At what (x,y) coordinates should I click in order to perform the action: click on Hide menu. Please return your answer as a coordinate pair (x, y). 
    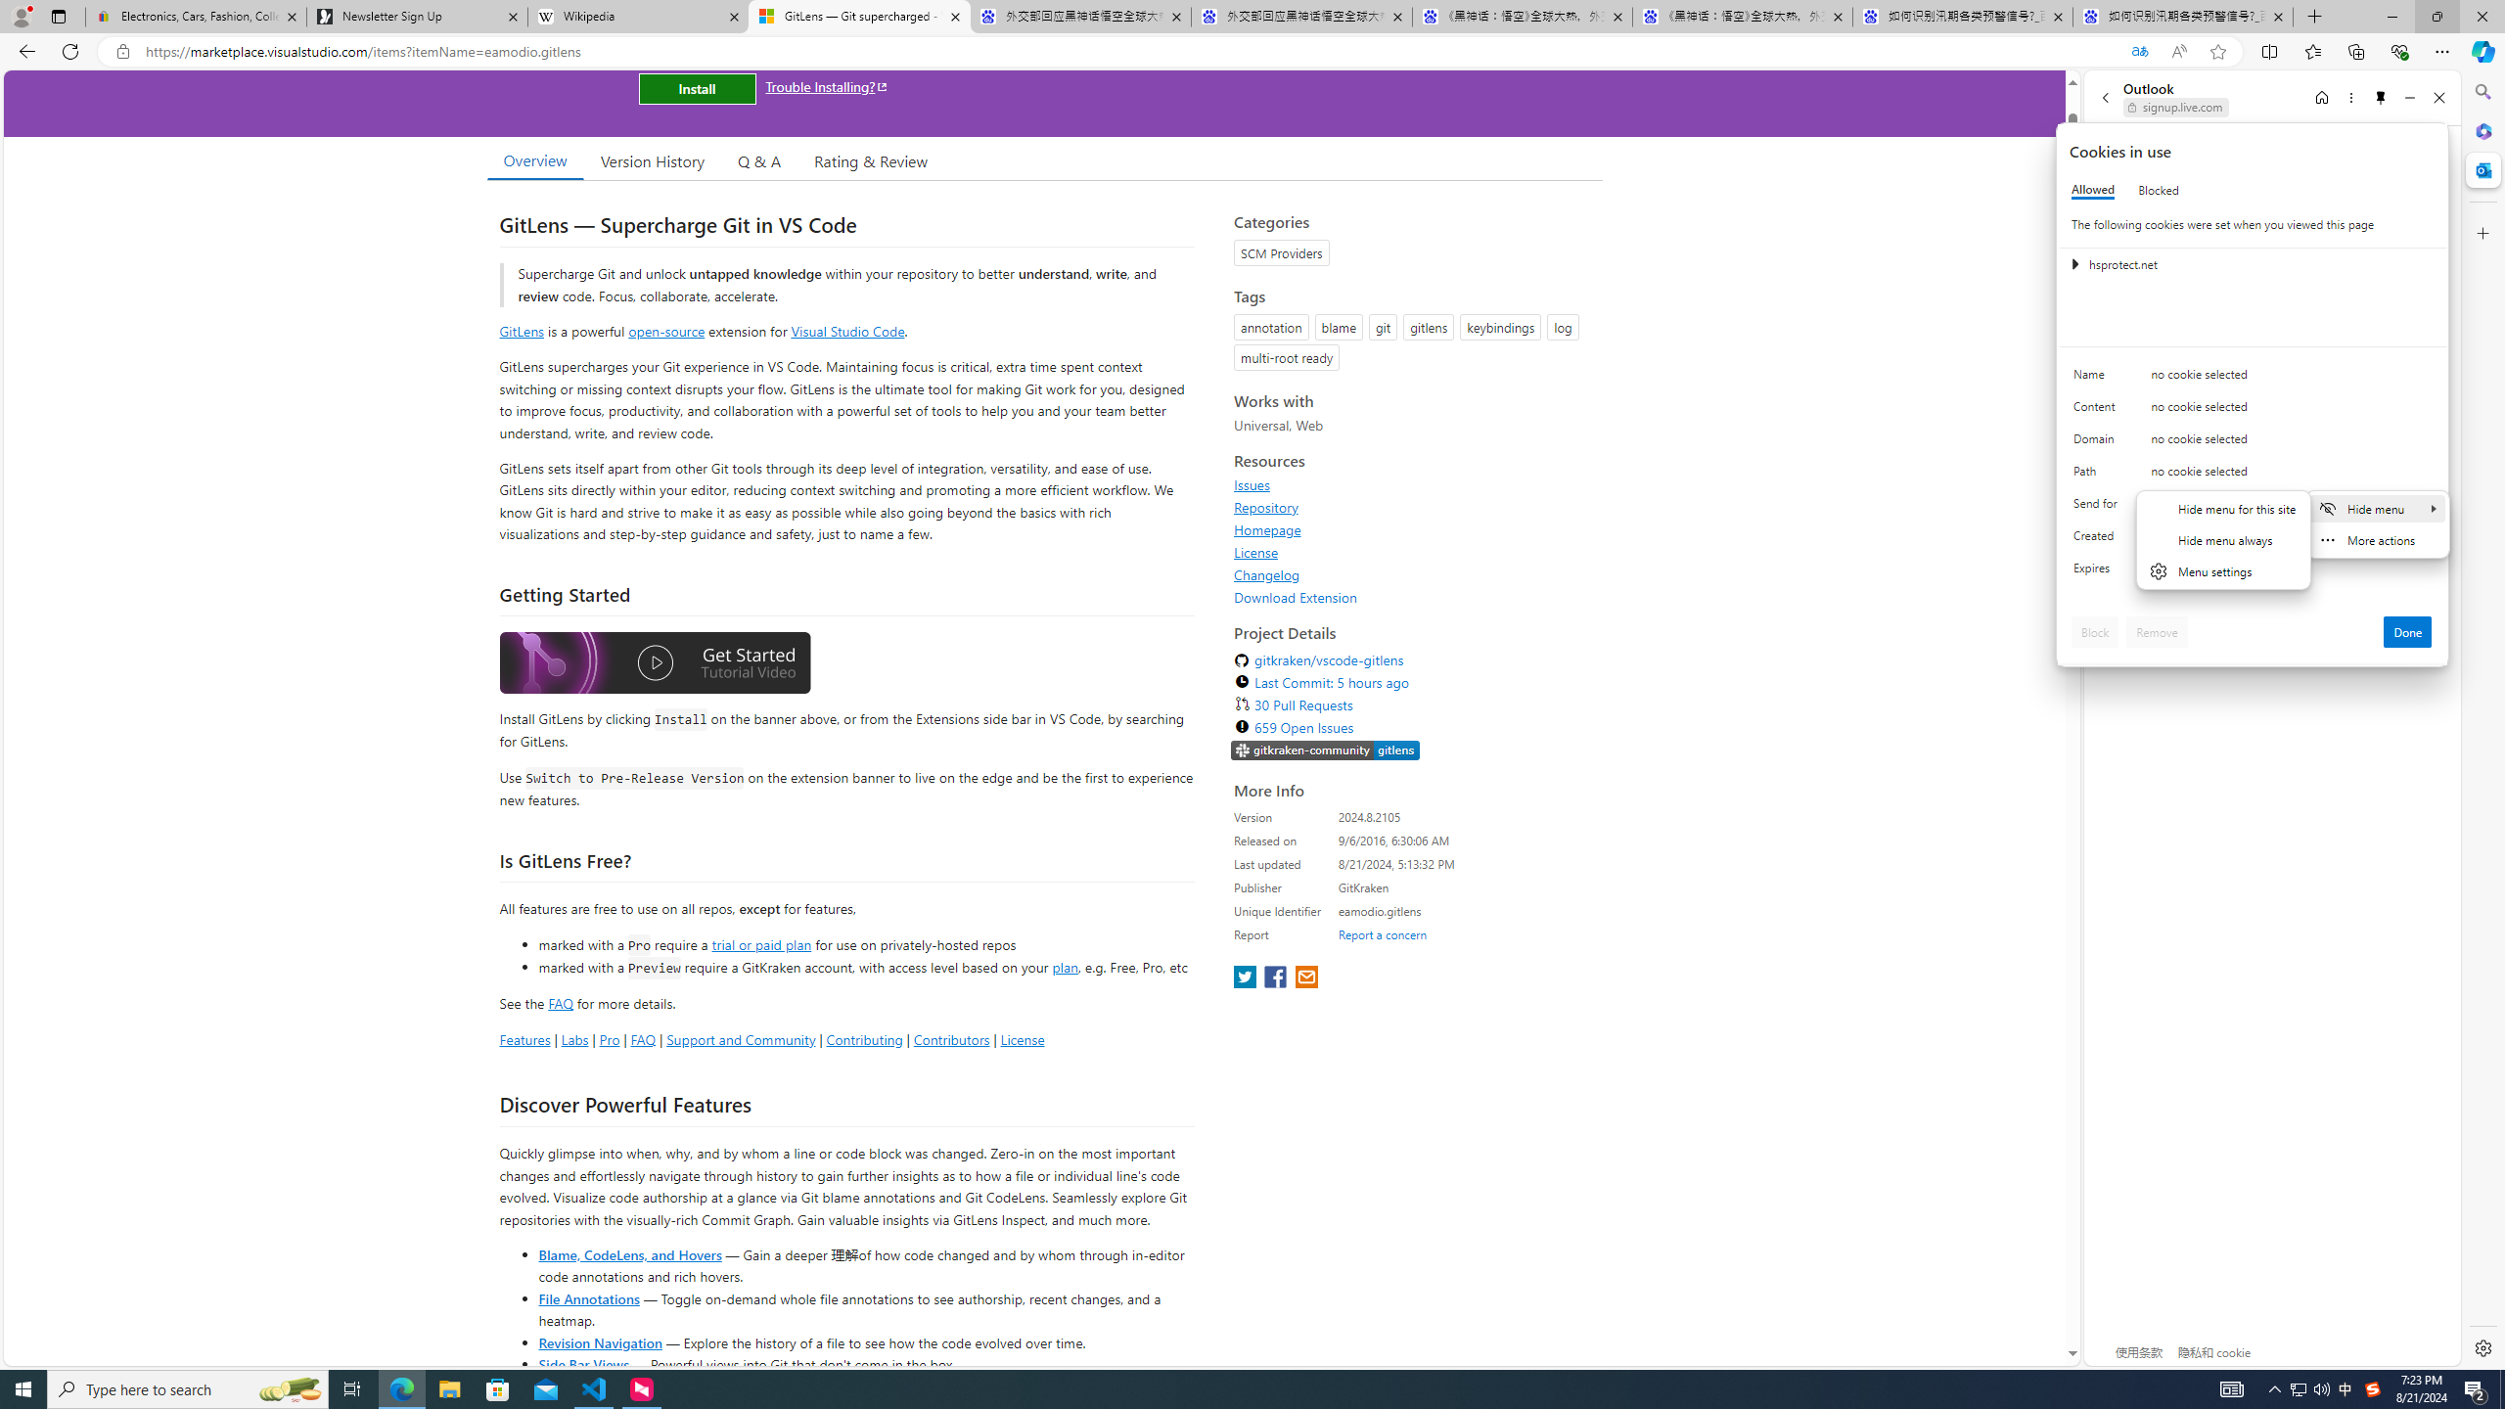
    Looking at the image, I should click on (2378, 508).